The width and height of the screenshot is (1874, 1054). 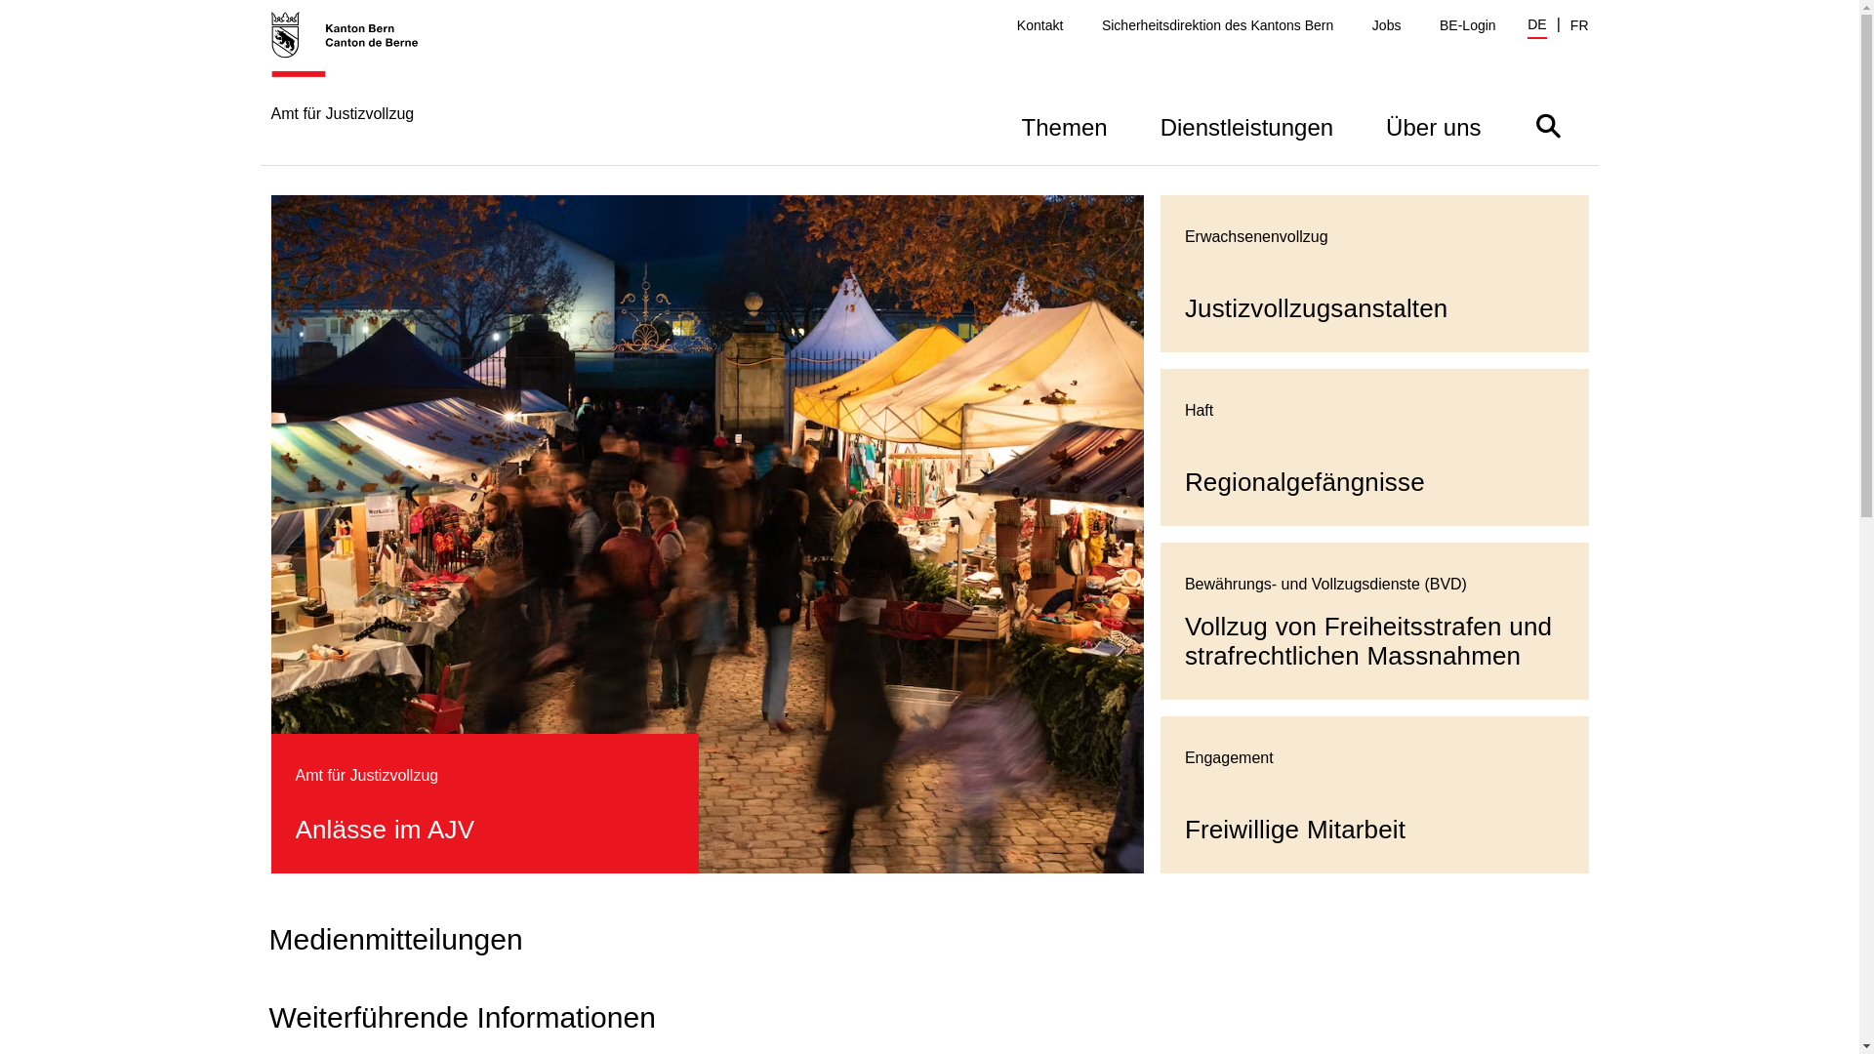 What do you see at coordinates (1040, 25) in the screenshot?
I see `Kontakt` at bounding box center [1040, 25].